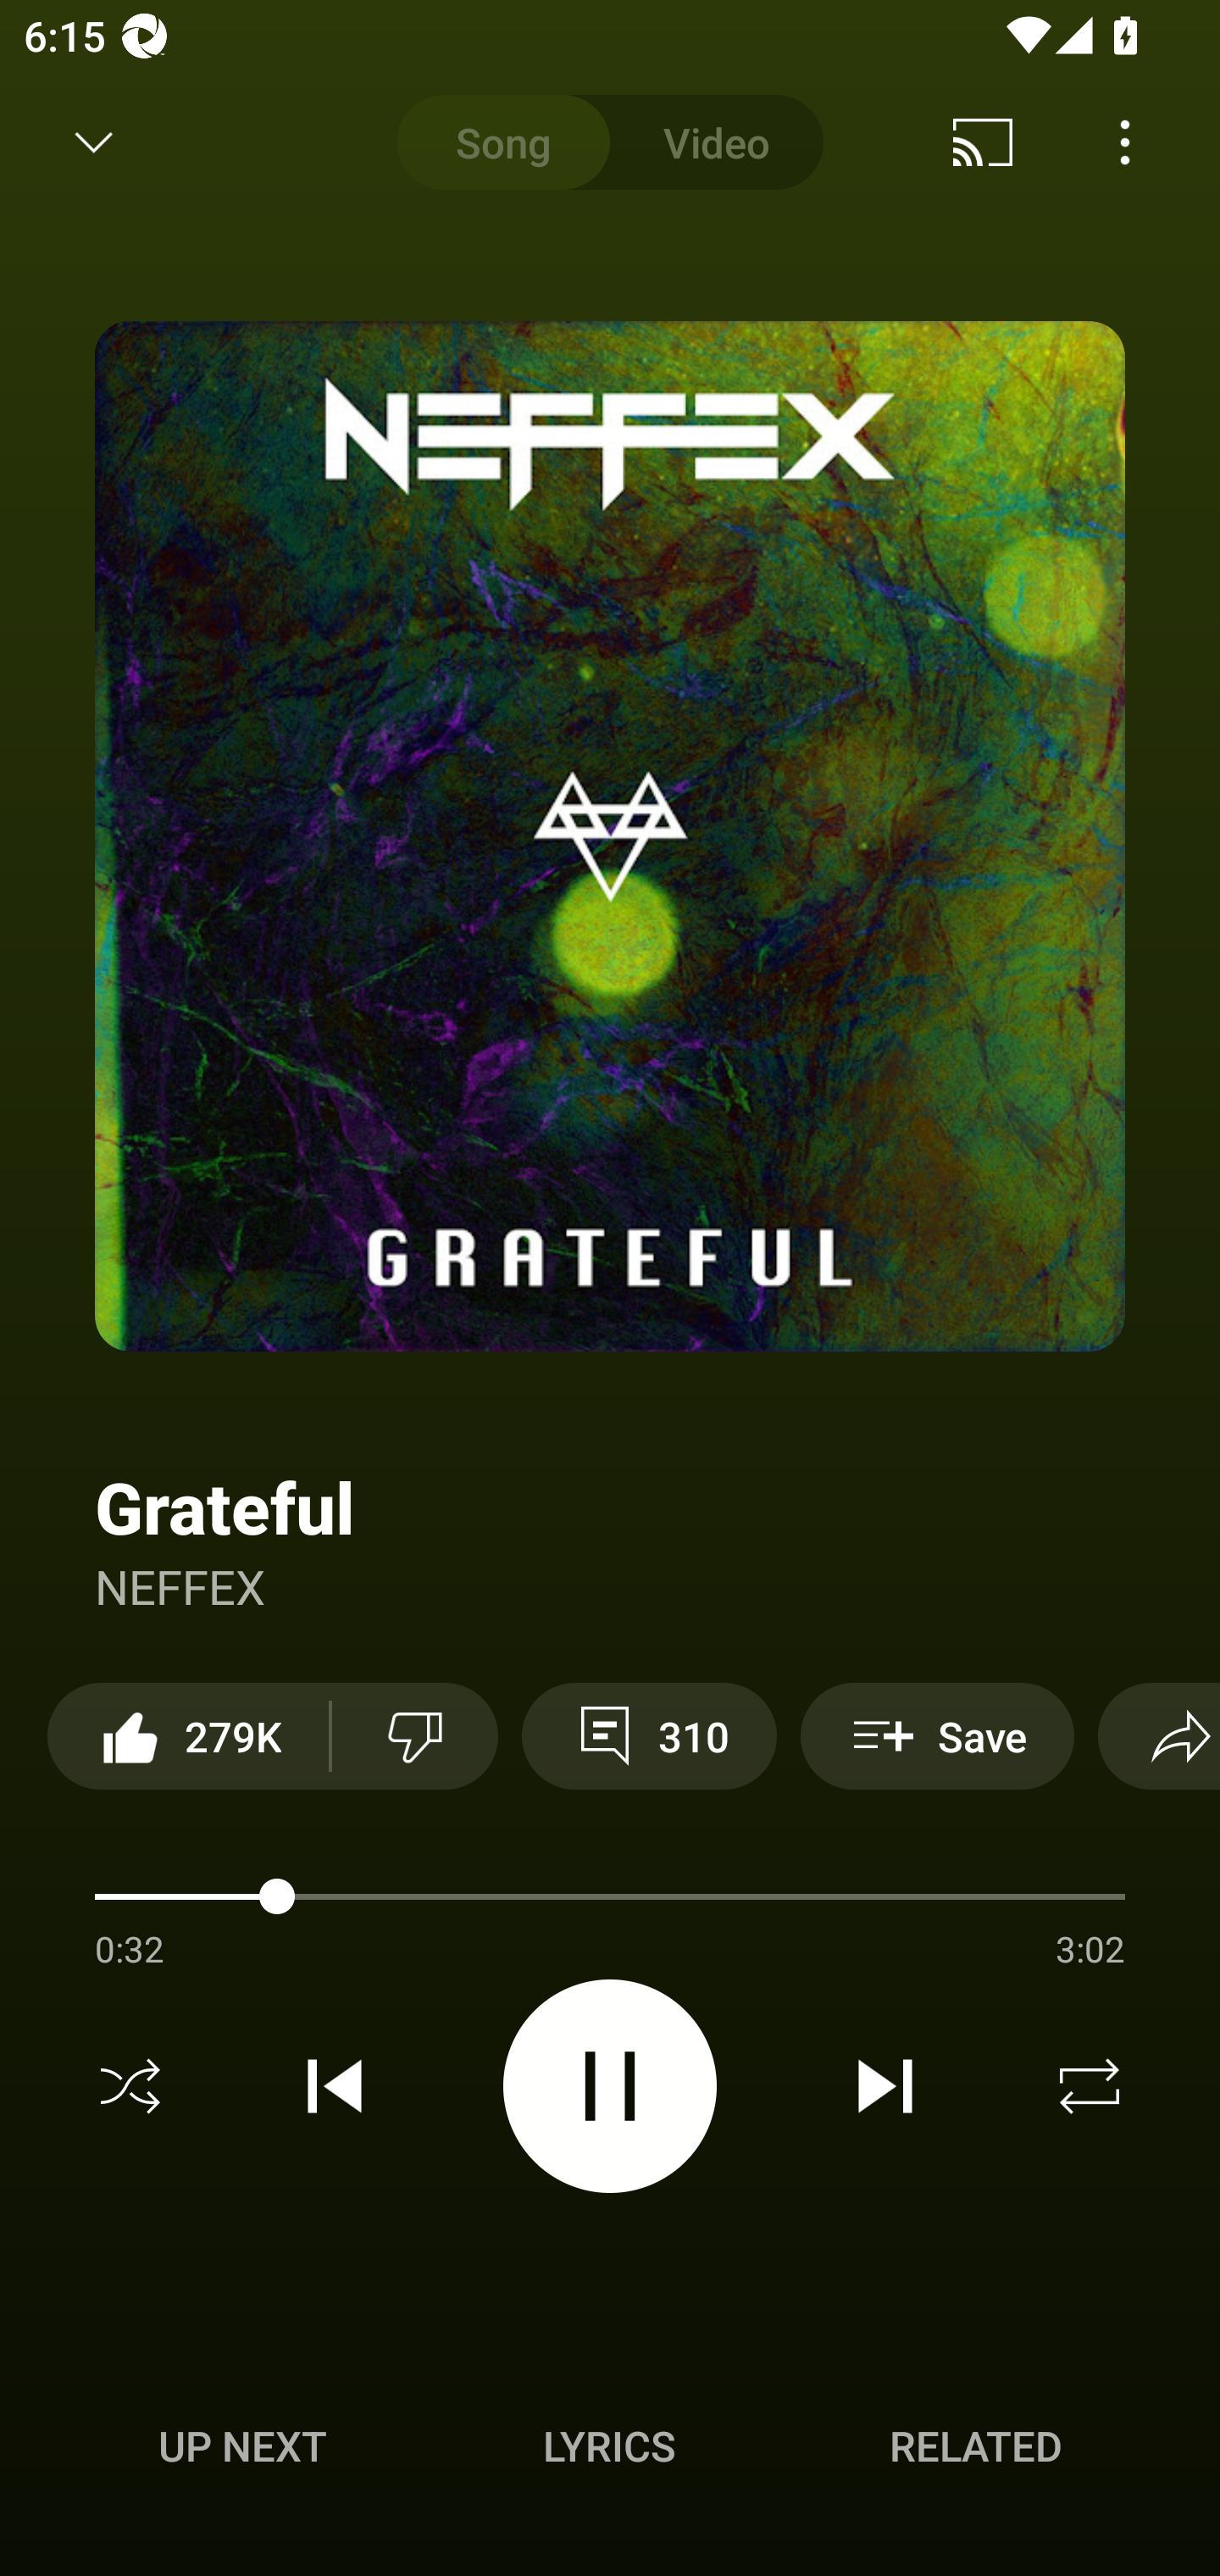 The width and height of the screenshot is (1220, 2576). What do you see at coordinates (937, 1735) in the screenshot?
I see `Save Save to playlist` at bounding box center [937, 1735].